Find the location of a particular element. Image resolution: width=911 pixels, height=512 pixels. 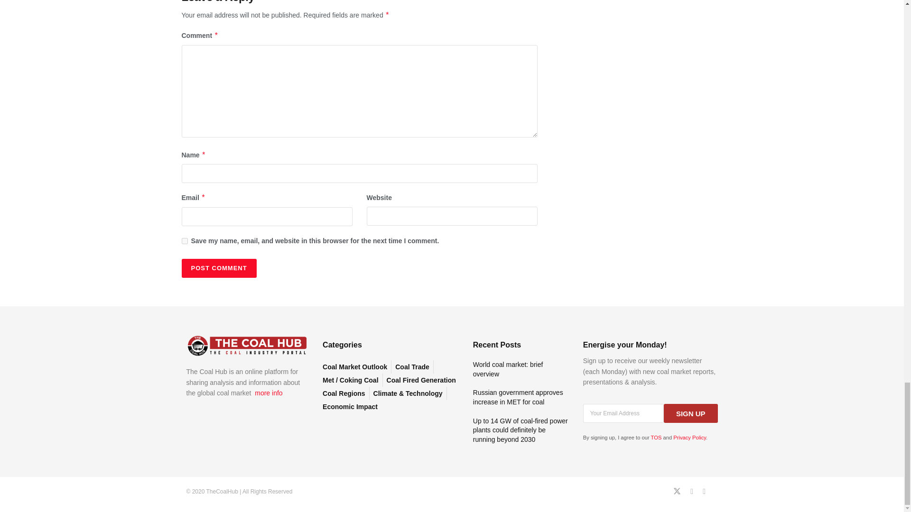

Post Comment is located at coordinates (218, 268).